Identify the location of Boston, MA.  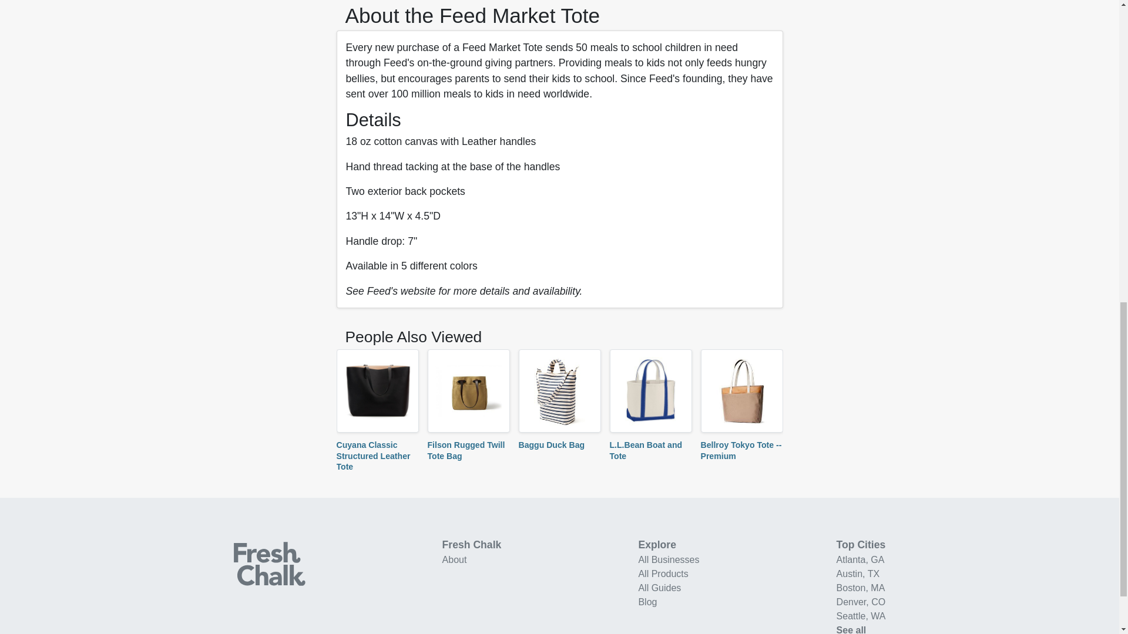
(861, 587).